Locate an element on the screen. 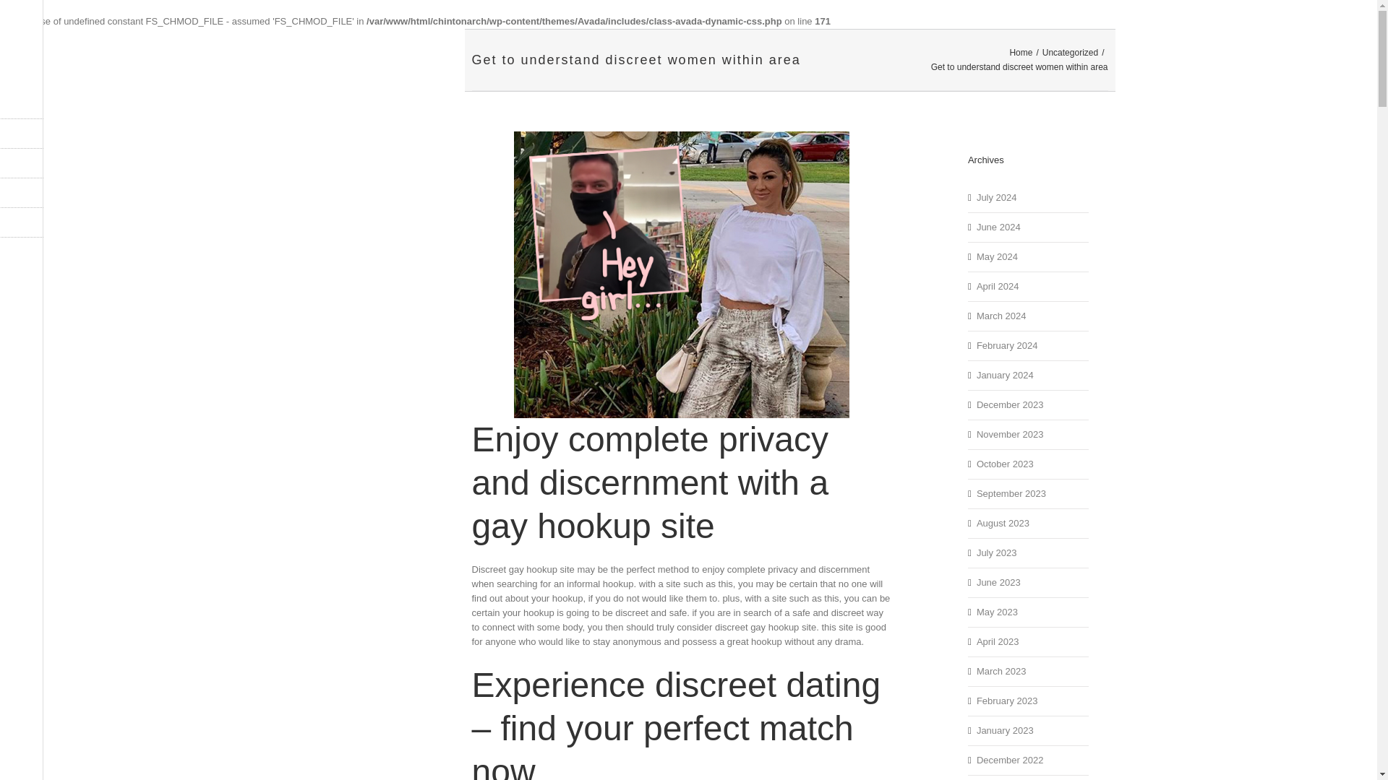 This screenshot has width=1388, height=780. Home is located at coordinates (1021, 52).